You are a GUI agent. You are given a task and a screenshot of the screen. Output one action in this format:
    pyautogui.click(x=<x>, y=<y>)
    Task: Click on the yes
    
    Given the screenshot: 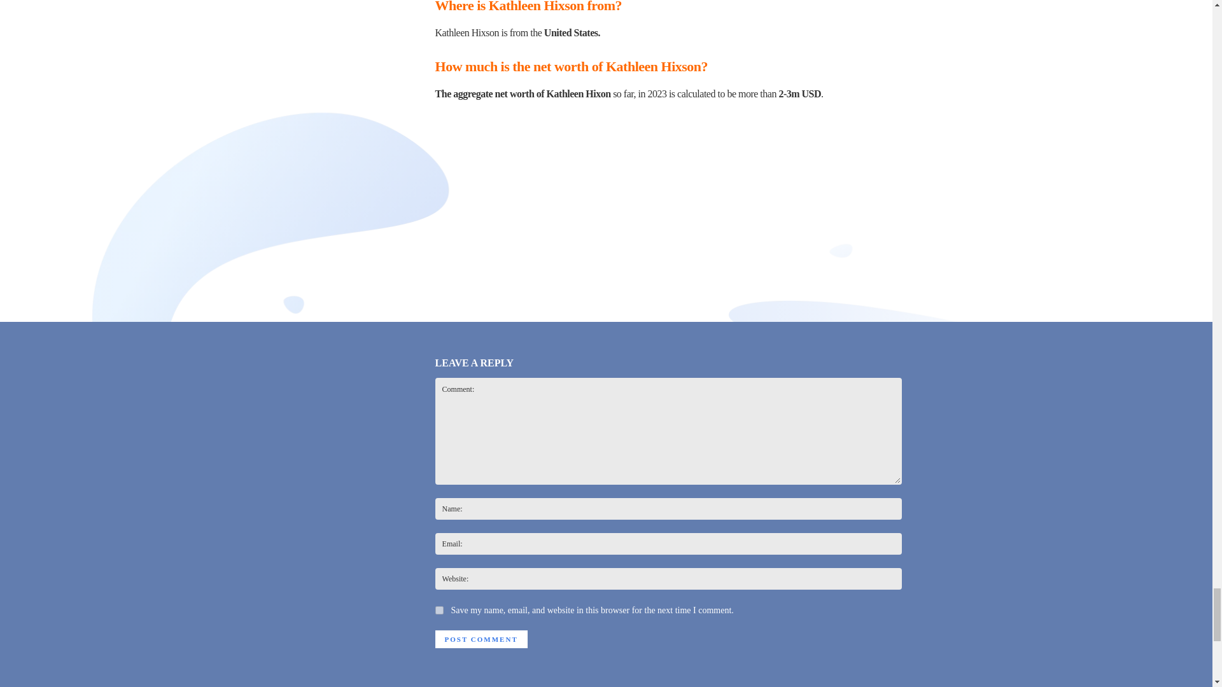 What is the action you would take?
    pyautogui.click(x=439, y=609)
    